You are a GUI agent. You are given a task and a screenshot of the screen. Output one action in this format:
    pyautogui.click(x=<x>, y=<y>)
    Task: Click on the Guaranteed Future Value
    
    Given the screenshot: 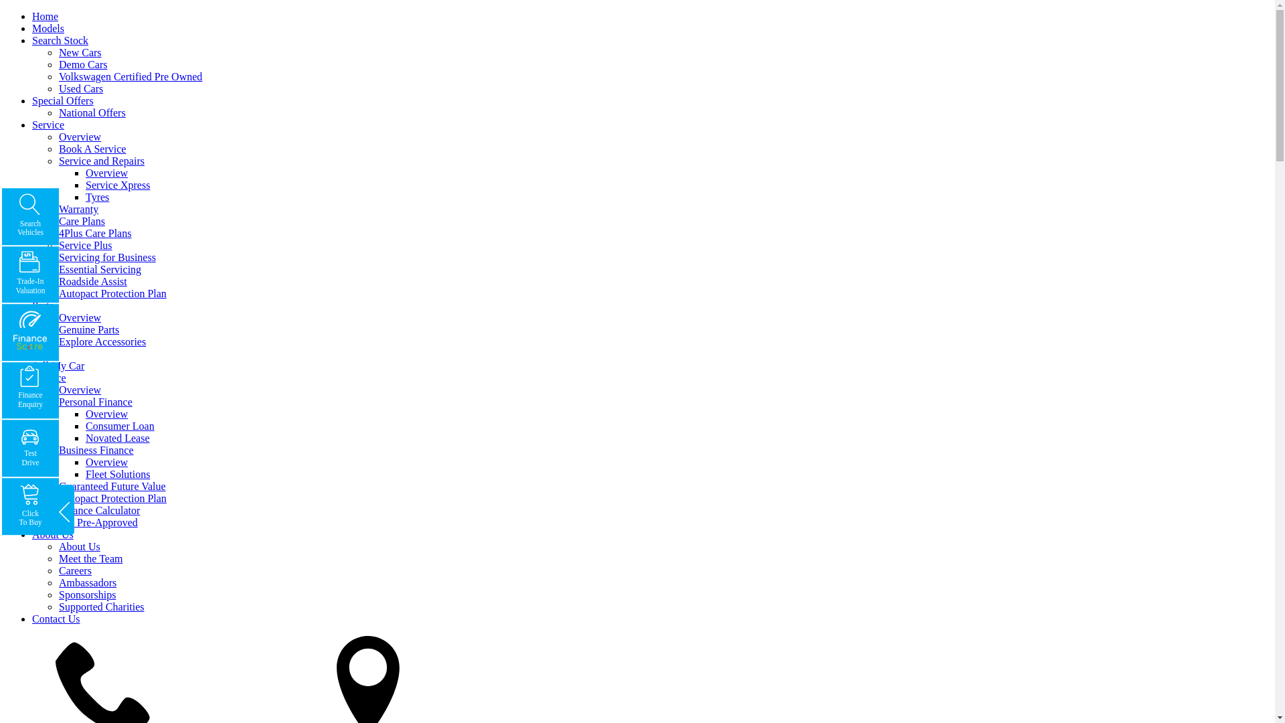 What is the action you would take?
    pyautogui.click(x=112, y=486)
    